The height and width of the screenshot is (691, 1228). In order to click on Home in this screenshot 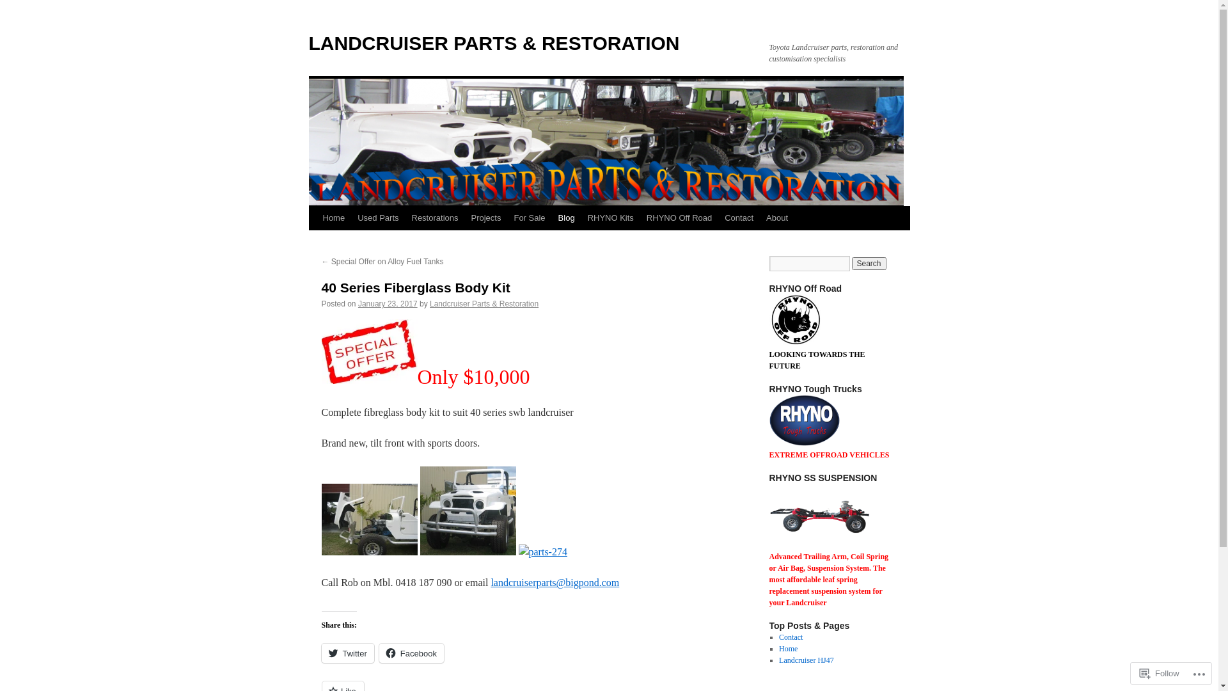, I will do `click(788, 649)`.